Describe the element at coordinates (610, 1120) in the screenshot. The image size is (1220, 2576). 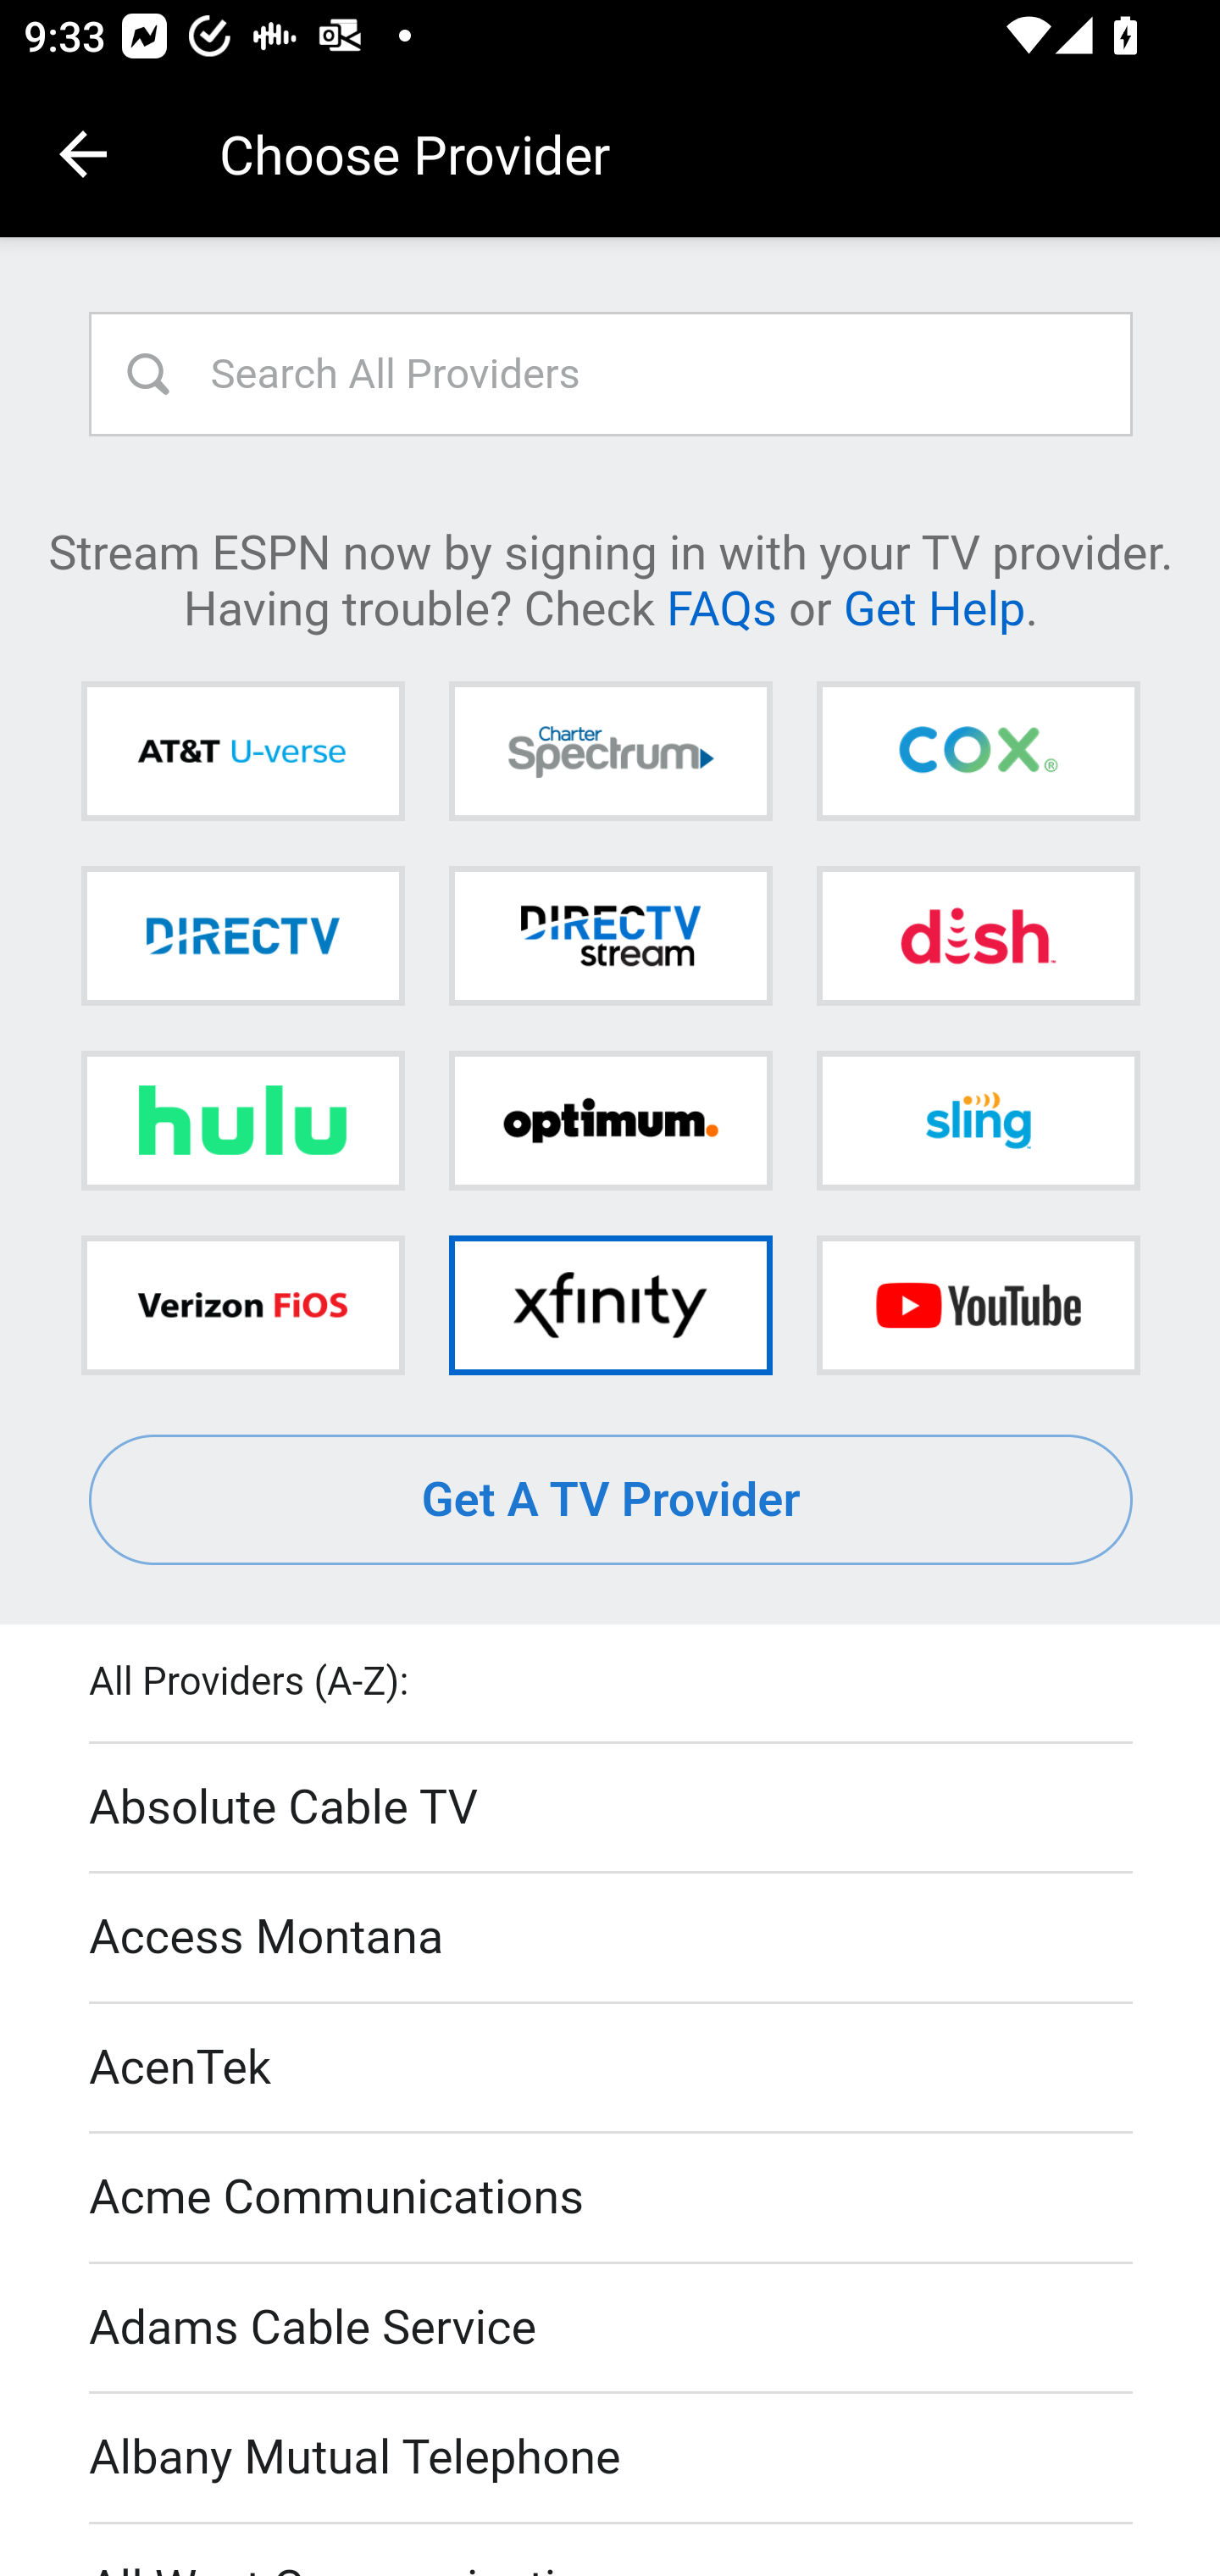
I see `Optimum` at that location.